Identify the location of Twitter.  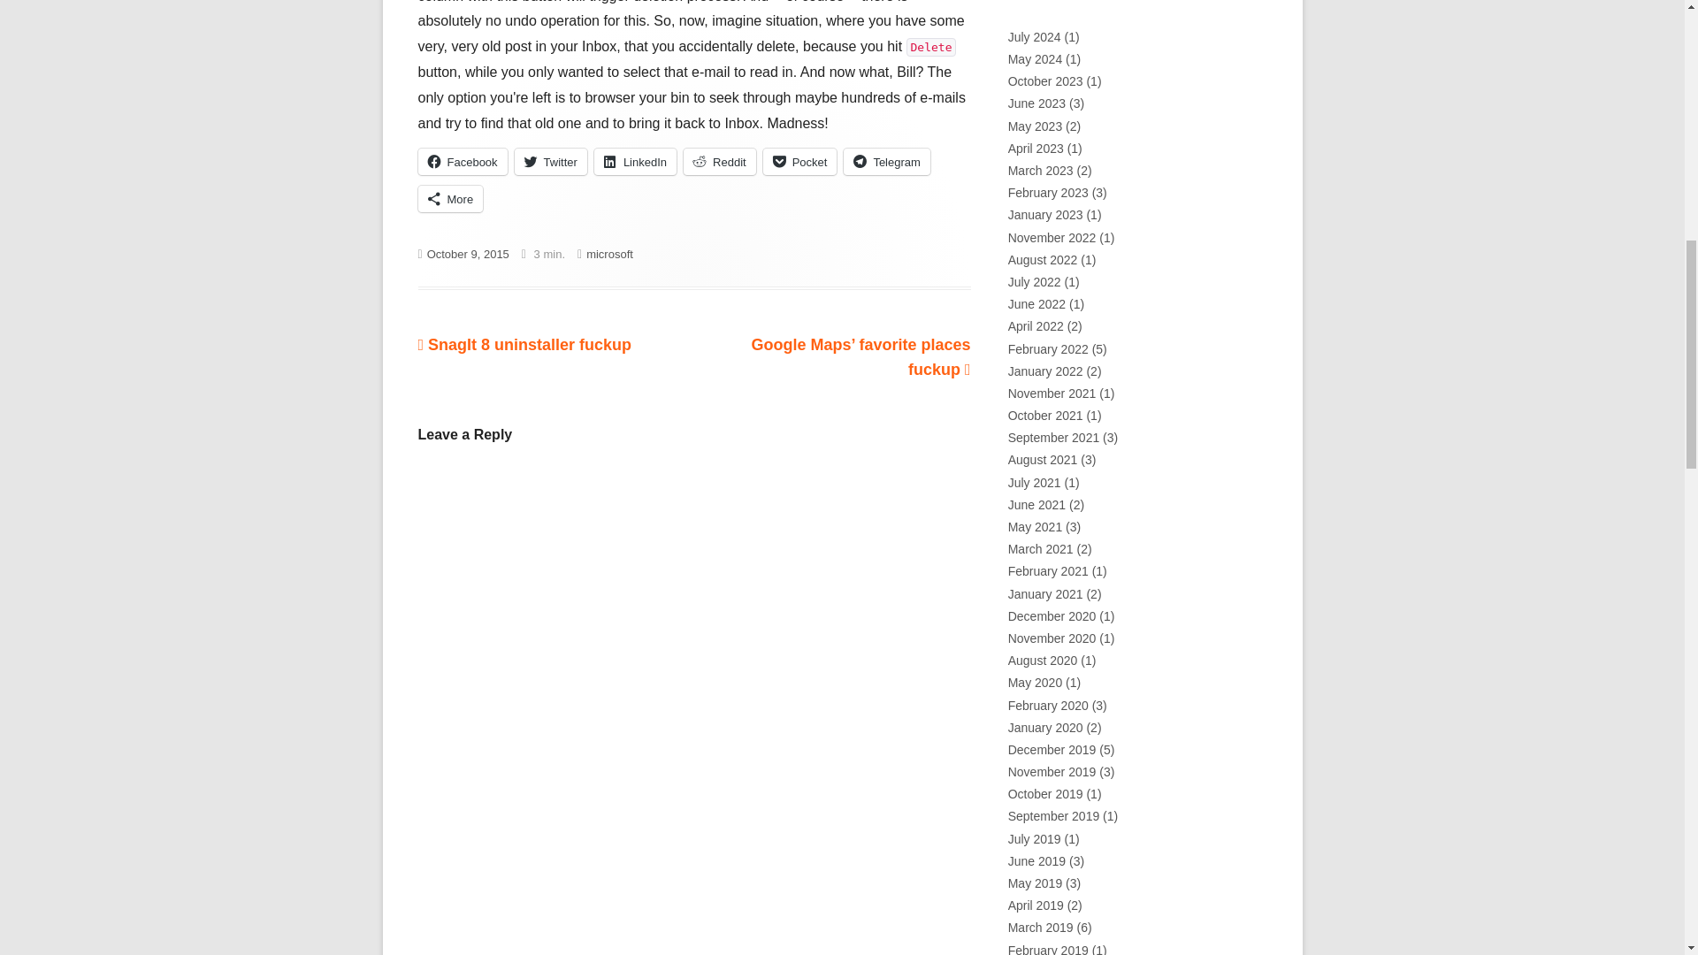
(550, 161).